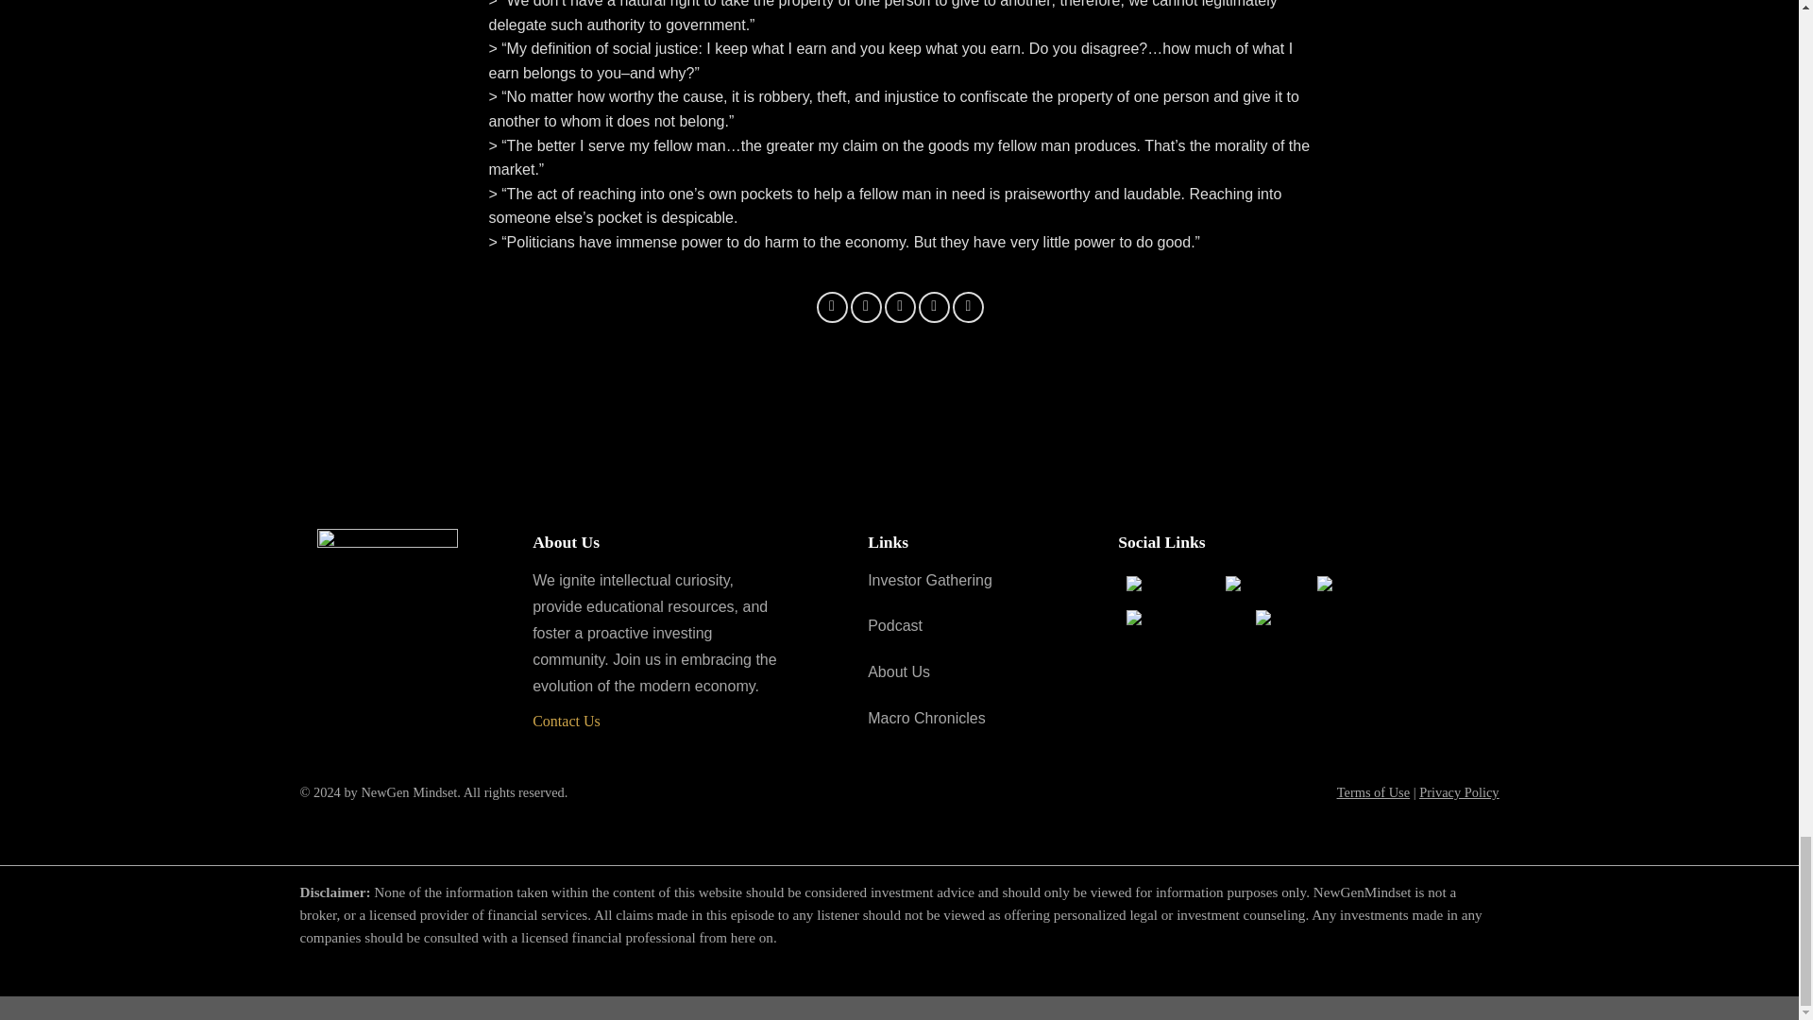 The width and height of the screenshot is (1813, 1020). Describe the element at coordinates (895, 625) in the screenshot. I see `Podcast` at that location.